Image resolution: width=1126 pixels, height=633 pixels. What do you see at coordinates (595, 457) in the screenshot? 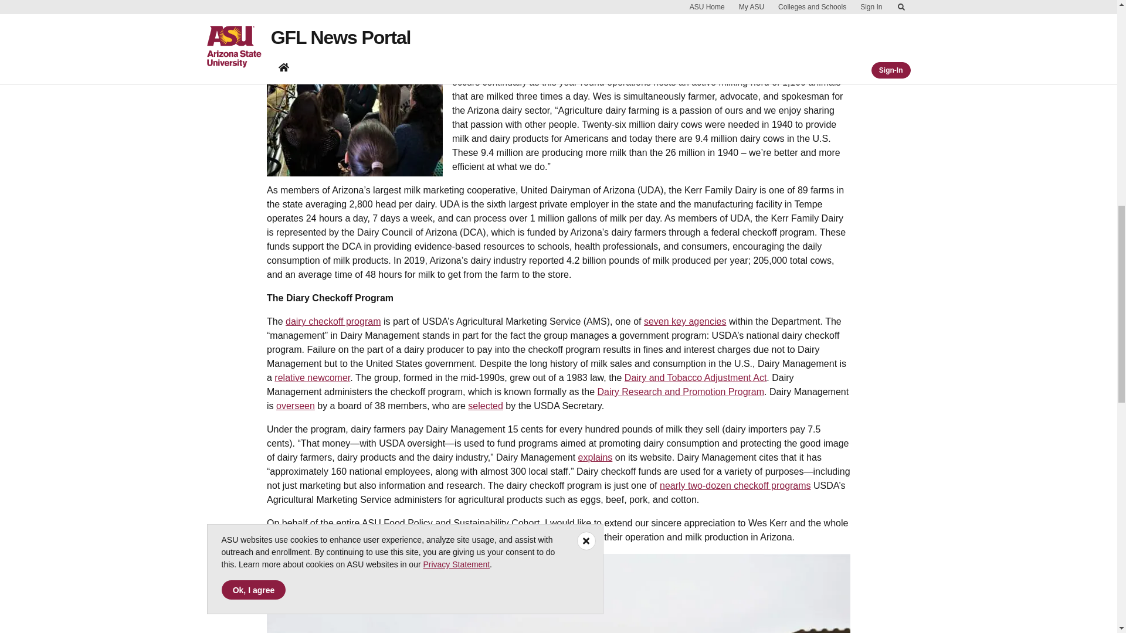
I see `explains` at bounding box center [595, 457].